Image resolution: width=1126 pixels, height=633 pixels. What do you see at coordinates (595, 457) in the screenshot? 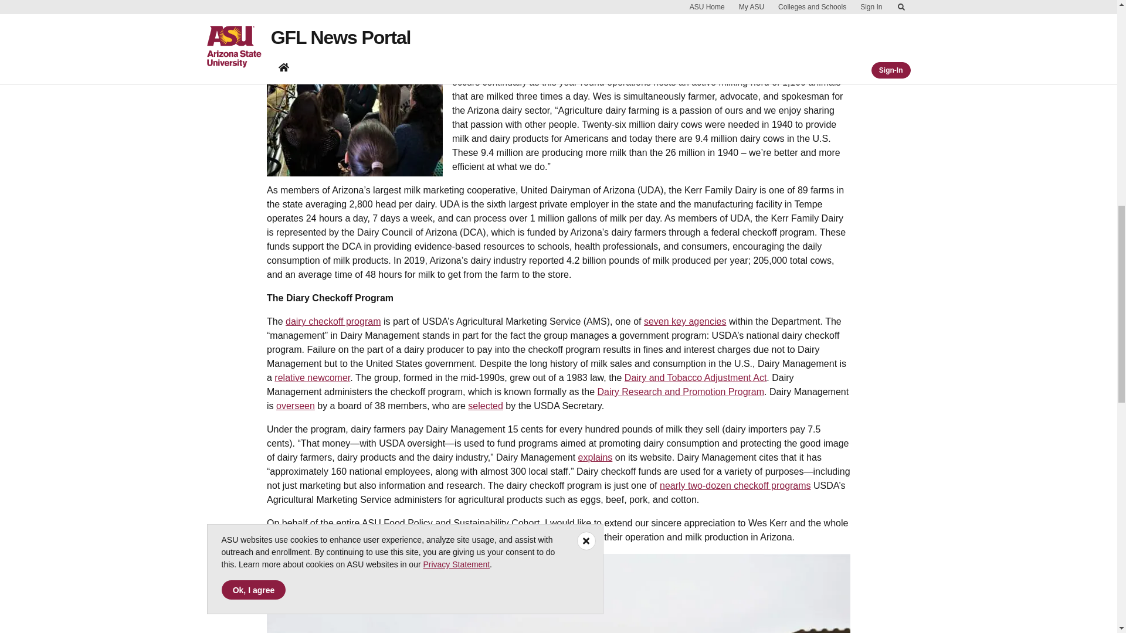
I see `explains` at bounding box center [595, 457].